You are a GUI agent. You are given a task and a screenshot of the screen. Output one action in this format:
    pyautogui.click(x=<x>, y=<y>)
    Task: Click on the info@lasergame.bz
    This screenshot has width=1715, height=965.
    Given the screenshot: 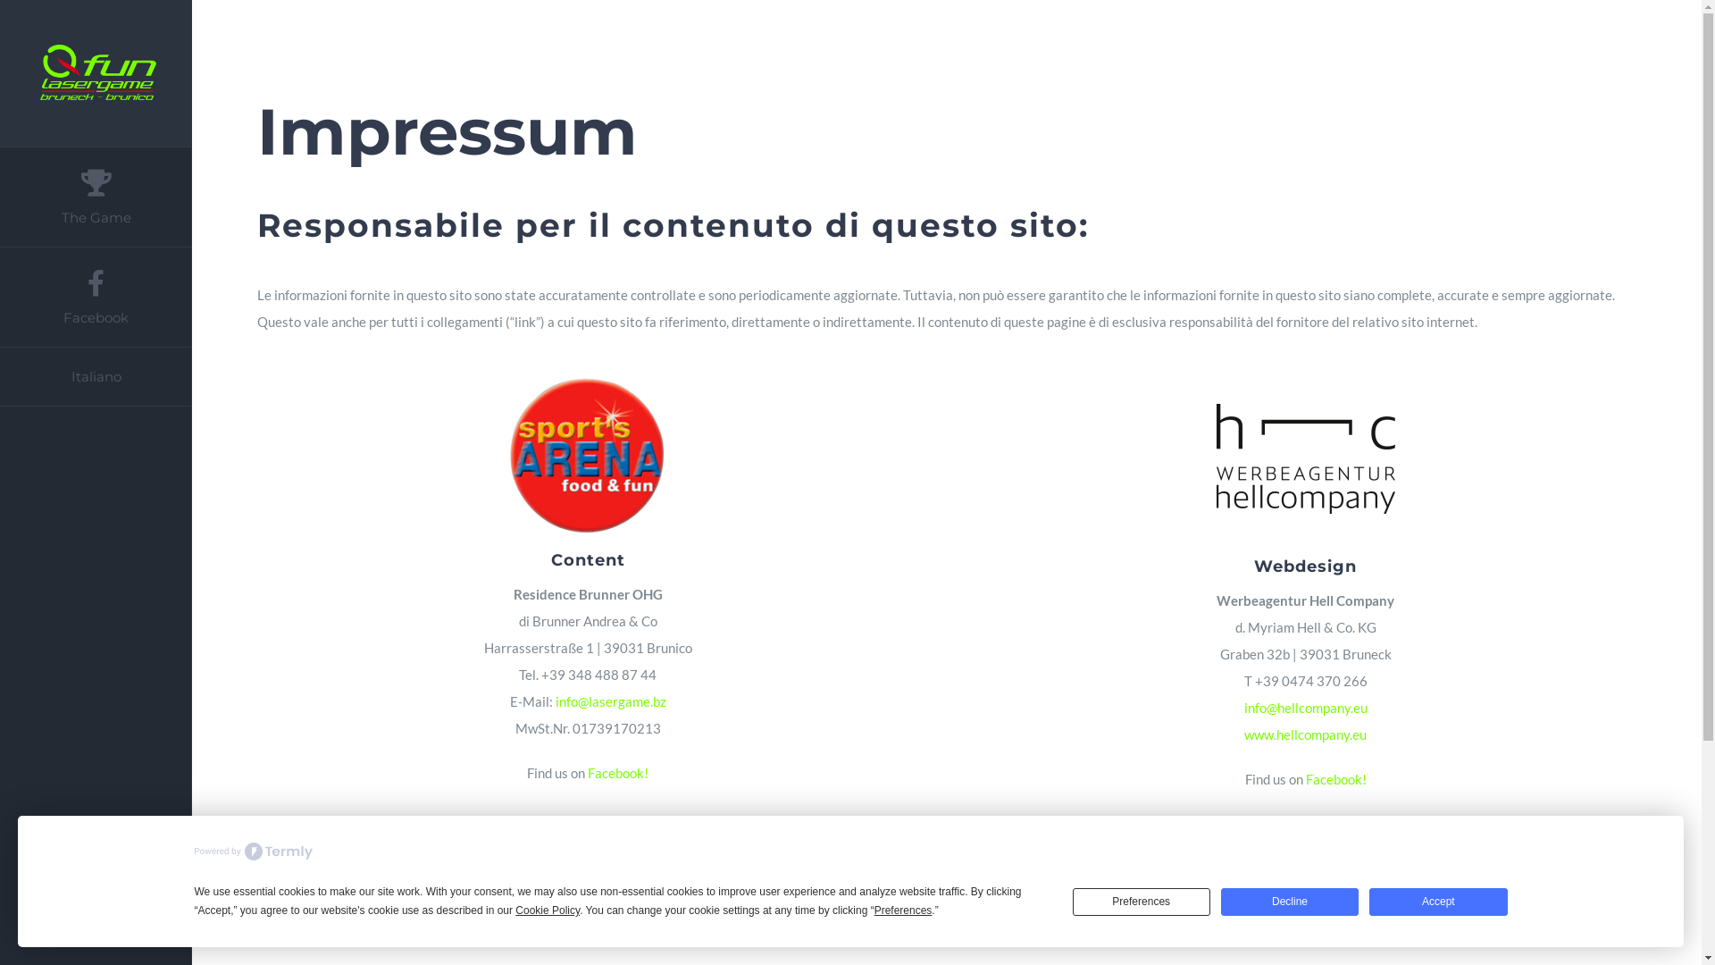 What is the action you would take?
    pyautogui.click(x=611, y=701)
    